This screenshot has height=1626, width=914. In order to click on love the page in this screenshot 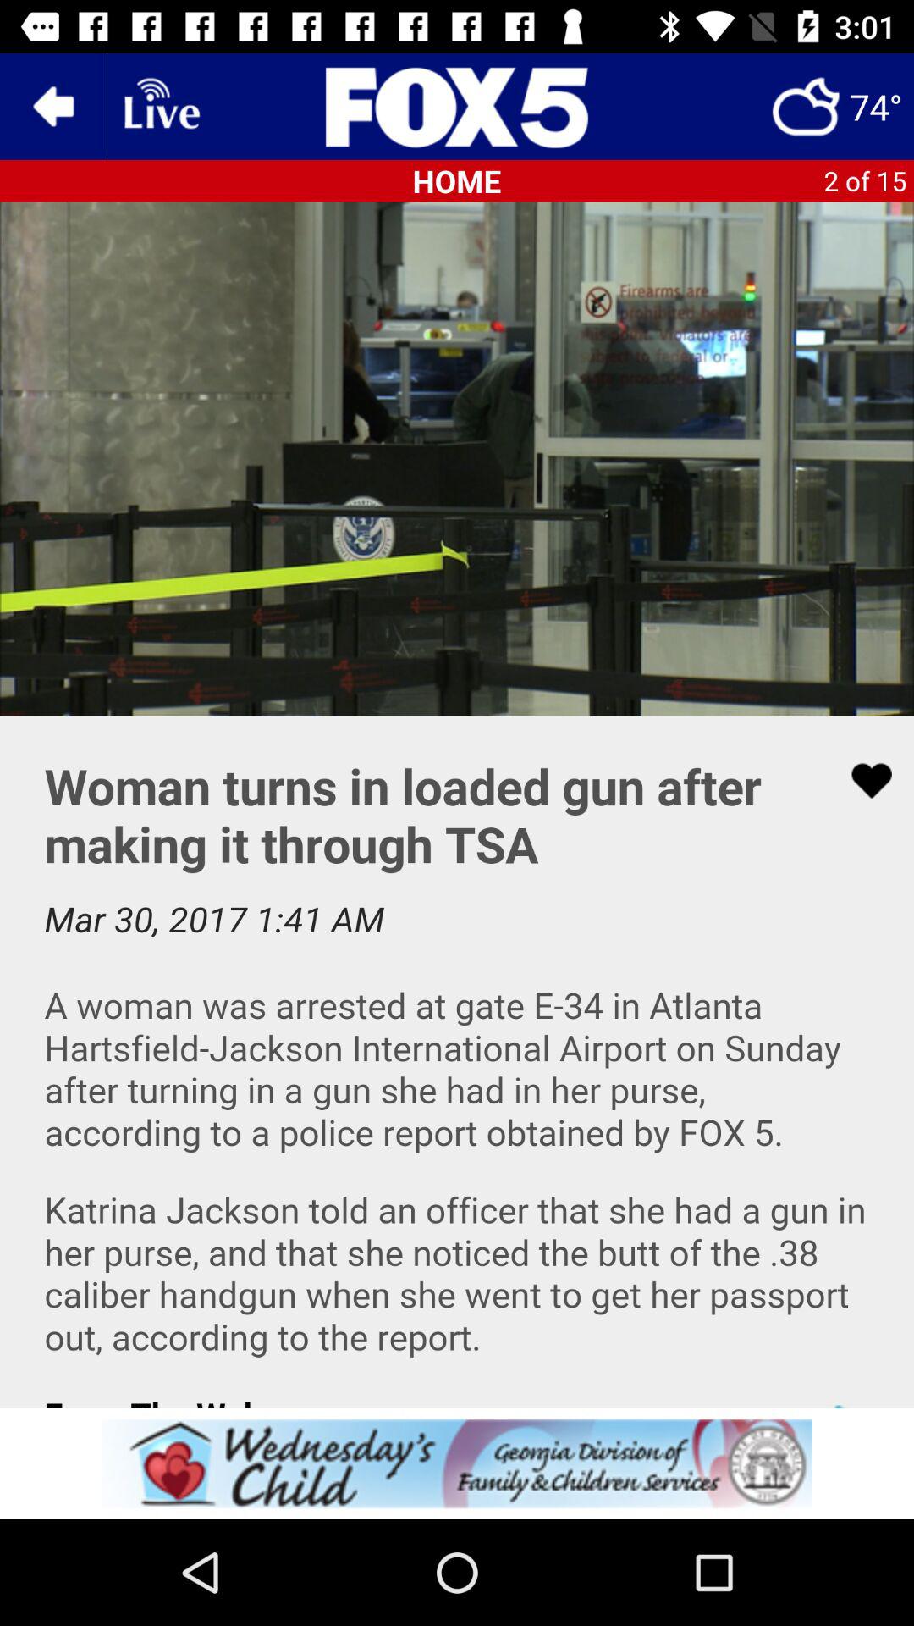, I will do `click(861, 781)`.